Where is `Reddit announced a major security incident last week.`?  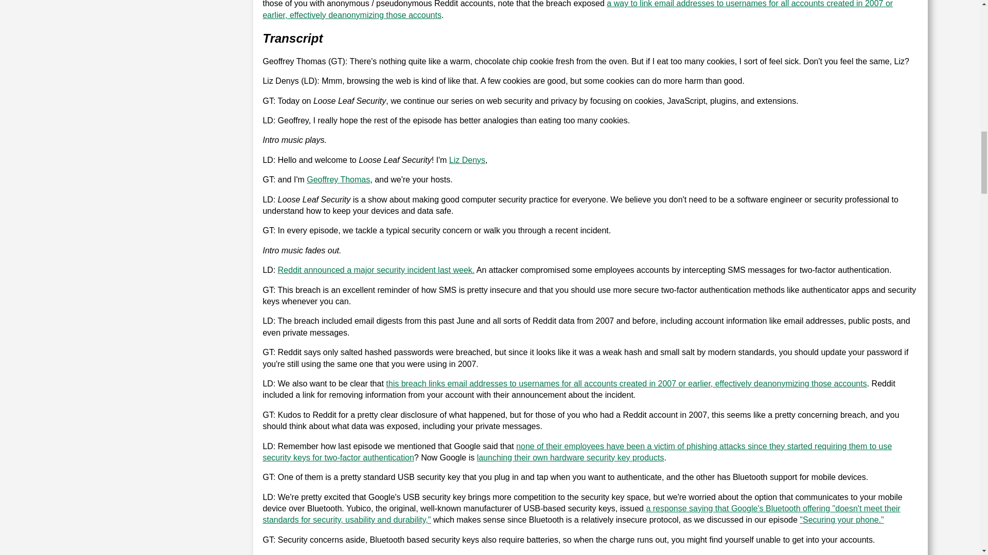 Reddit announced a major security incident last week. is located at coordinates (376, 270).